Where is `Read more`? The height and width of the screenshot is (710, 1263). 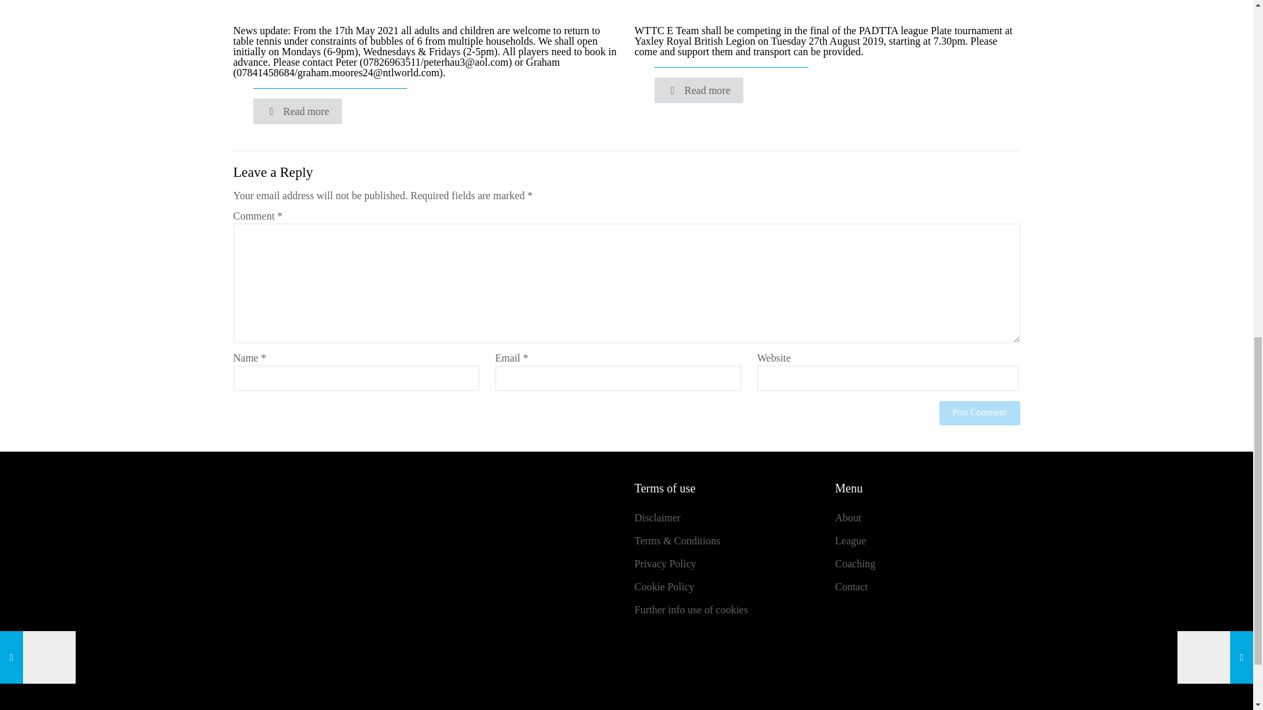 Read more is located at coordinates (699, 89).